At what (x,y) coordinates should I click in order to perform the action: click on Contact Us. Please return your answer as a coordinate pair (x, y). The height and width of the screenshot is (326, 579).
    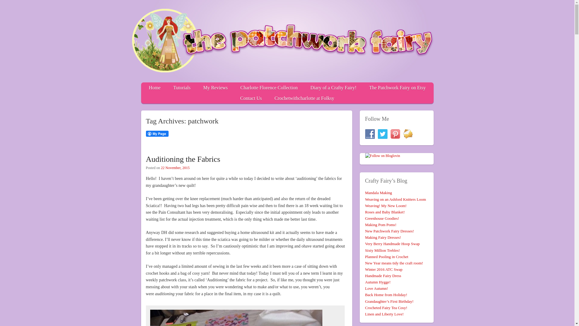
    Looking at the image, I should click on (251, 98).